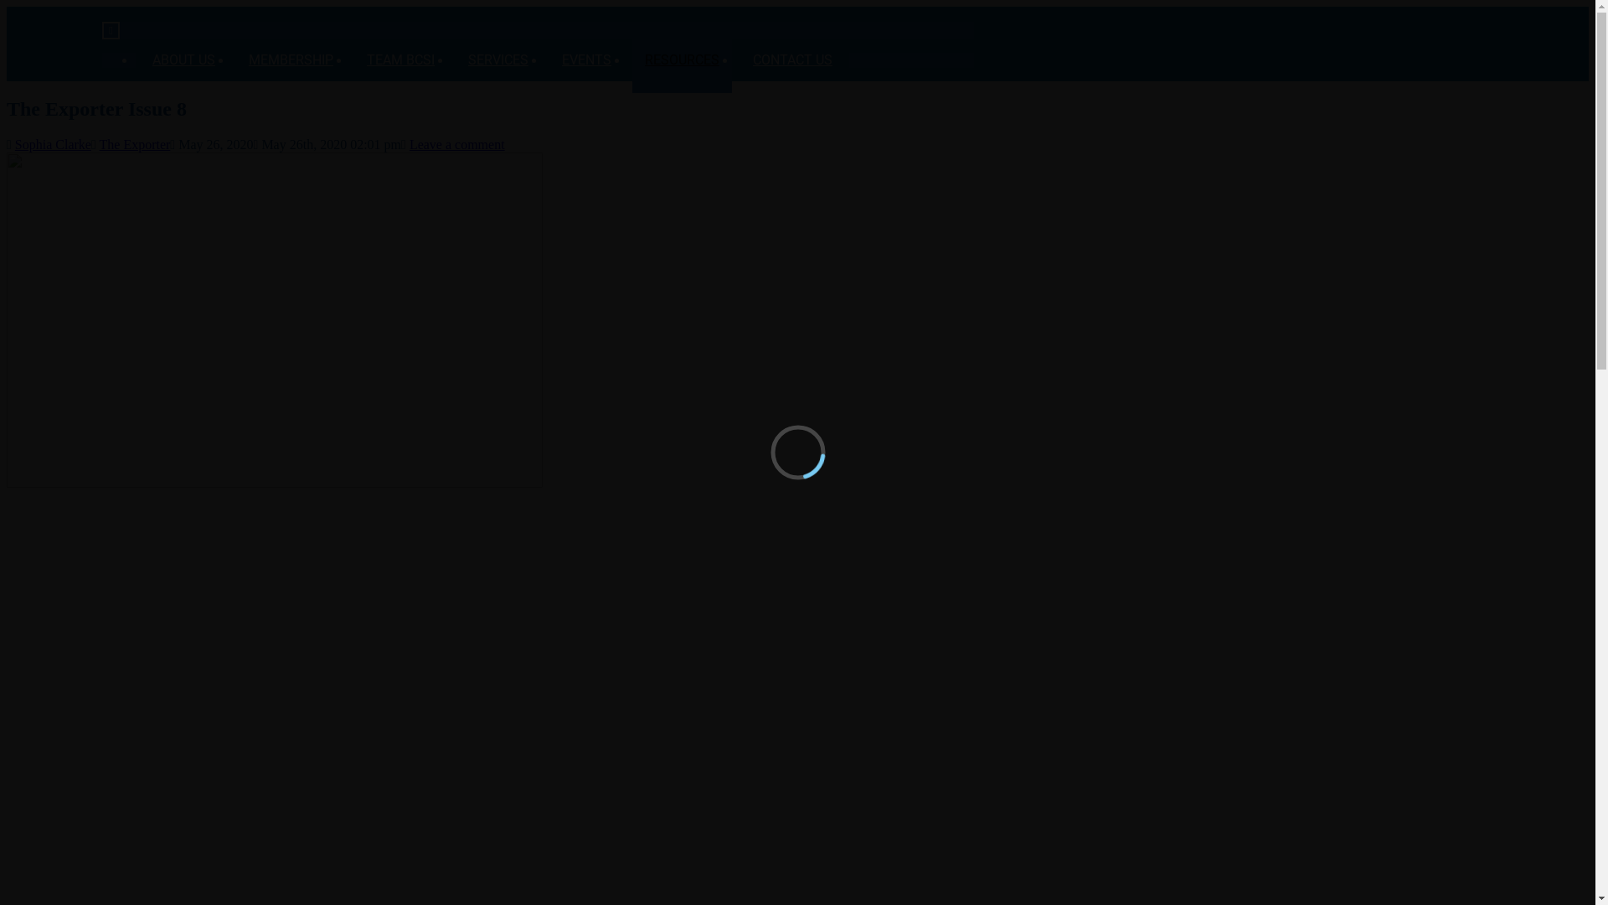 The width and height of the screenshot is (1608, 905). What do you see at coordinates (400, 58) in the screenshot?
I see `TEAM BCSI` at bounding box center [400, 58].